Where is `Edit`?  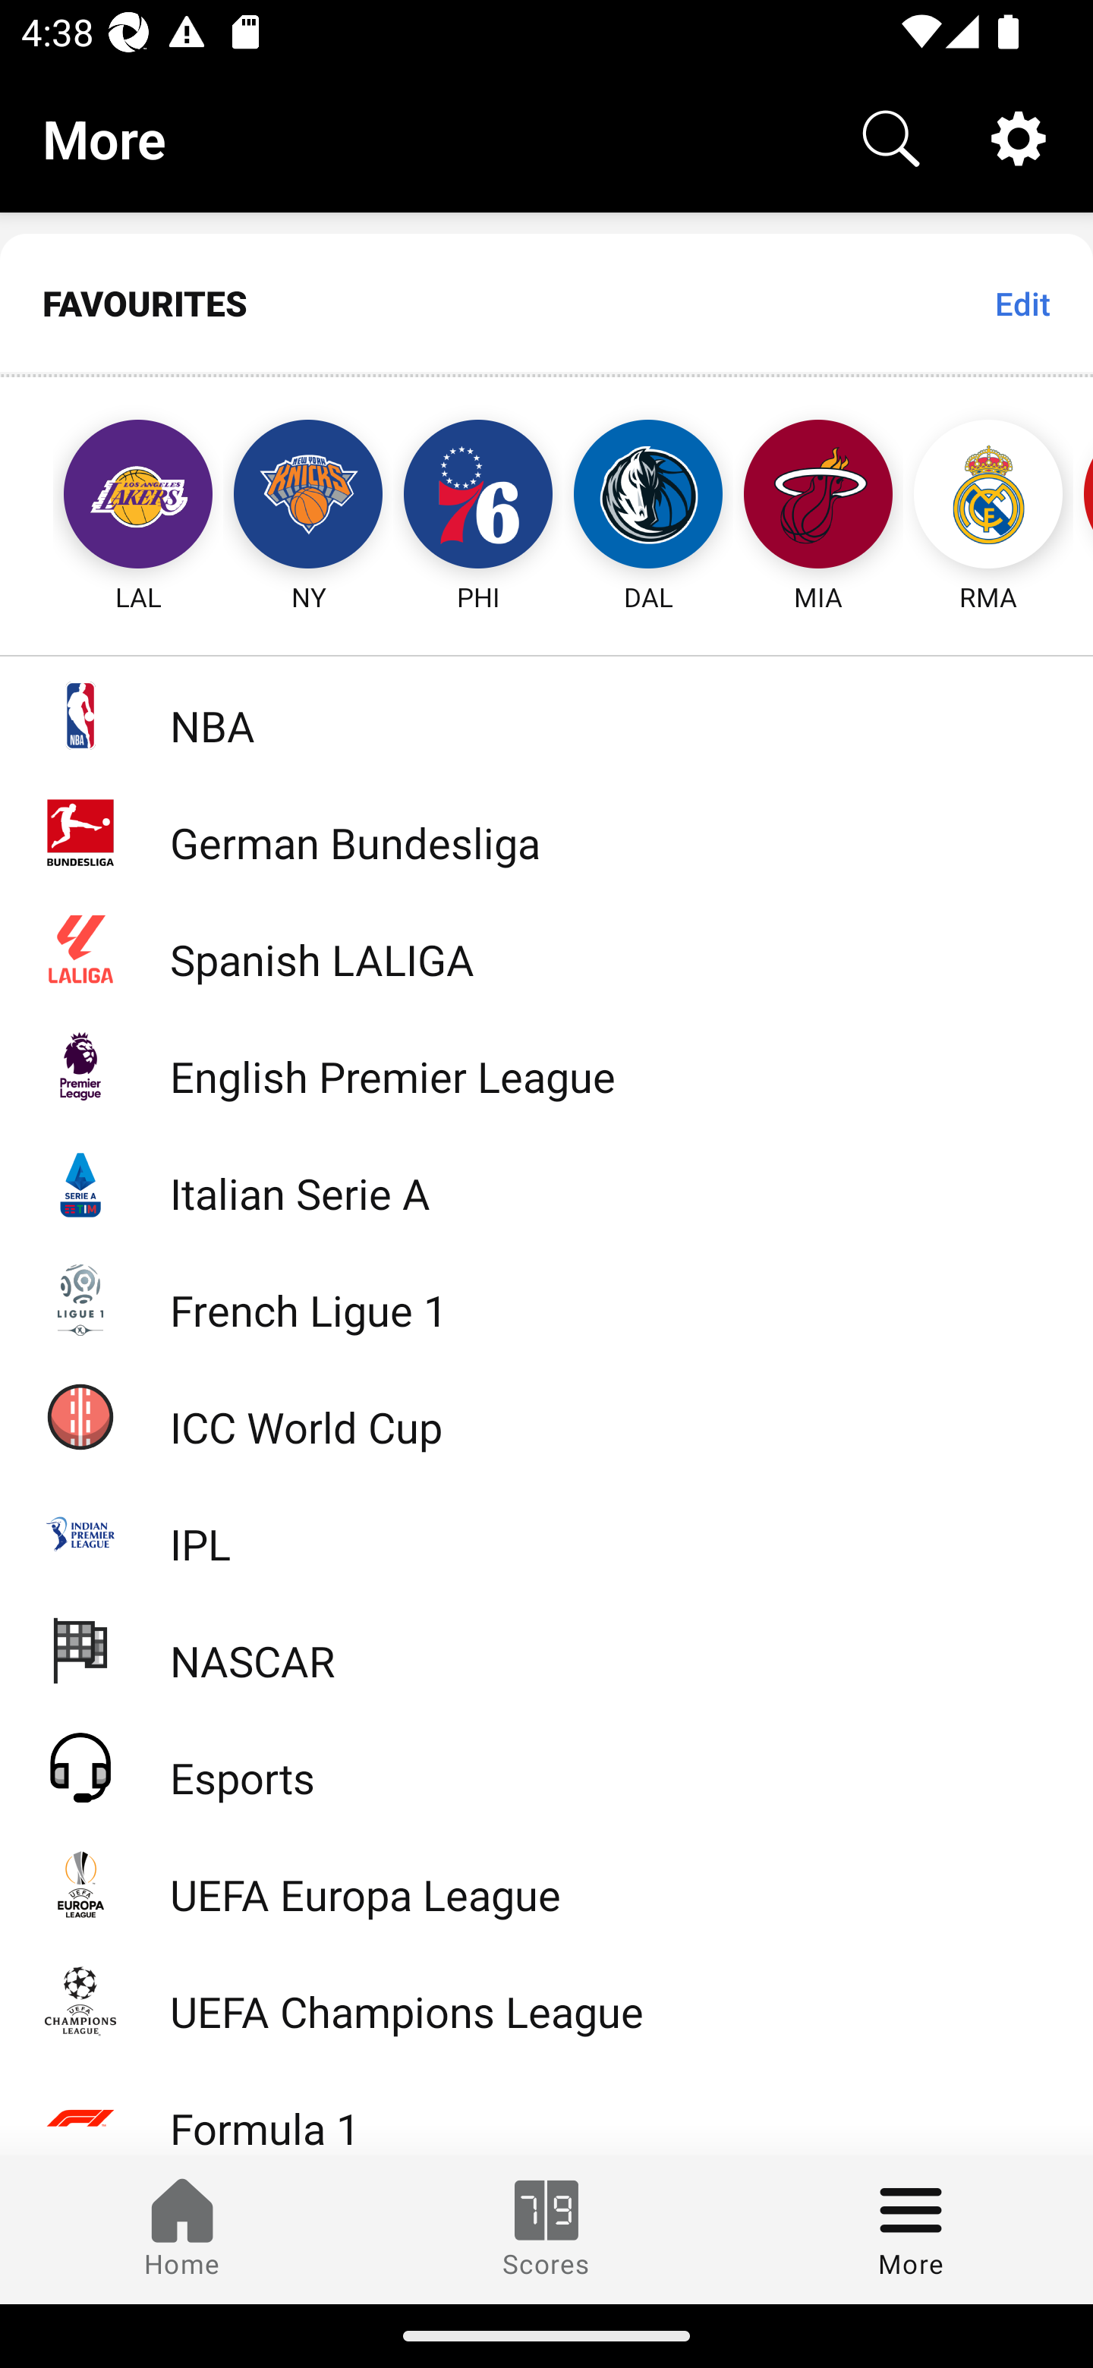 Edit is located at coordinates (1022, 303).